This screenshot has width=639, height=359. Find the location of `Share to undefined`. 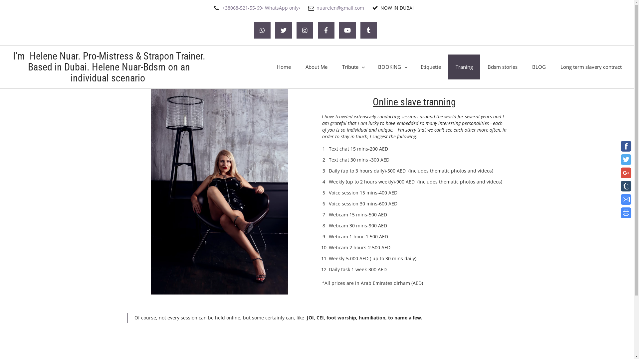

Share to undefined is located at coordinates (626, 173).